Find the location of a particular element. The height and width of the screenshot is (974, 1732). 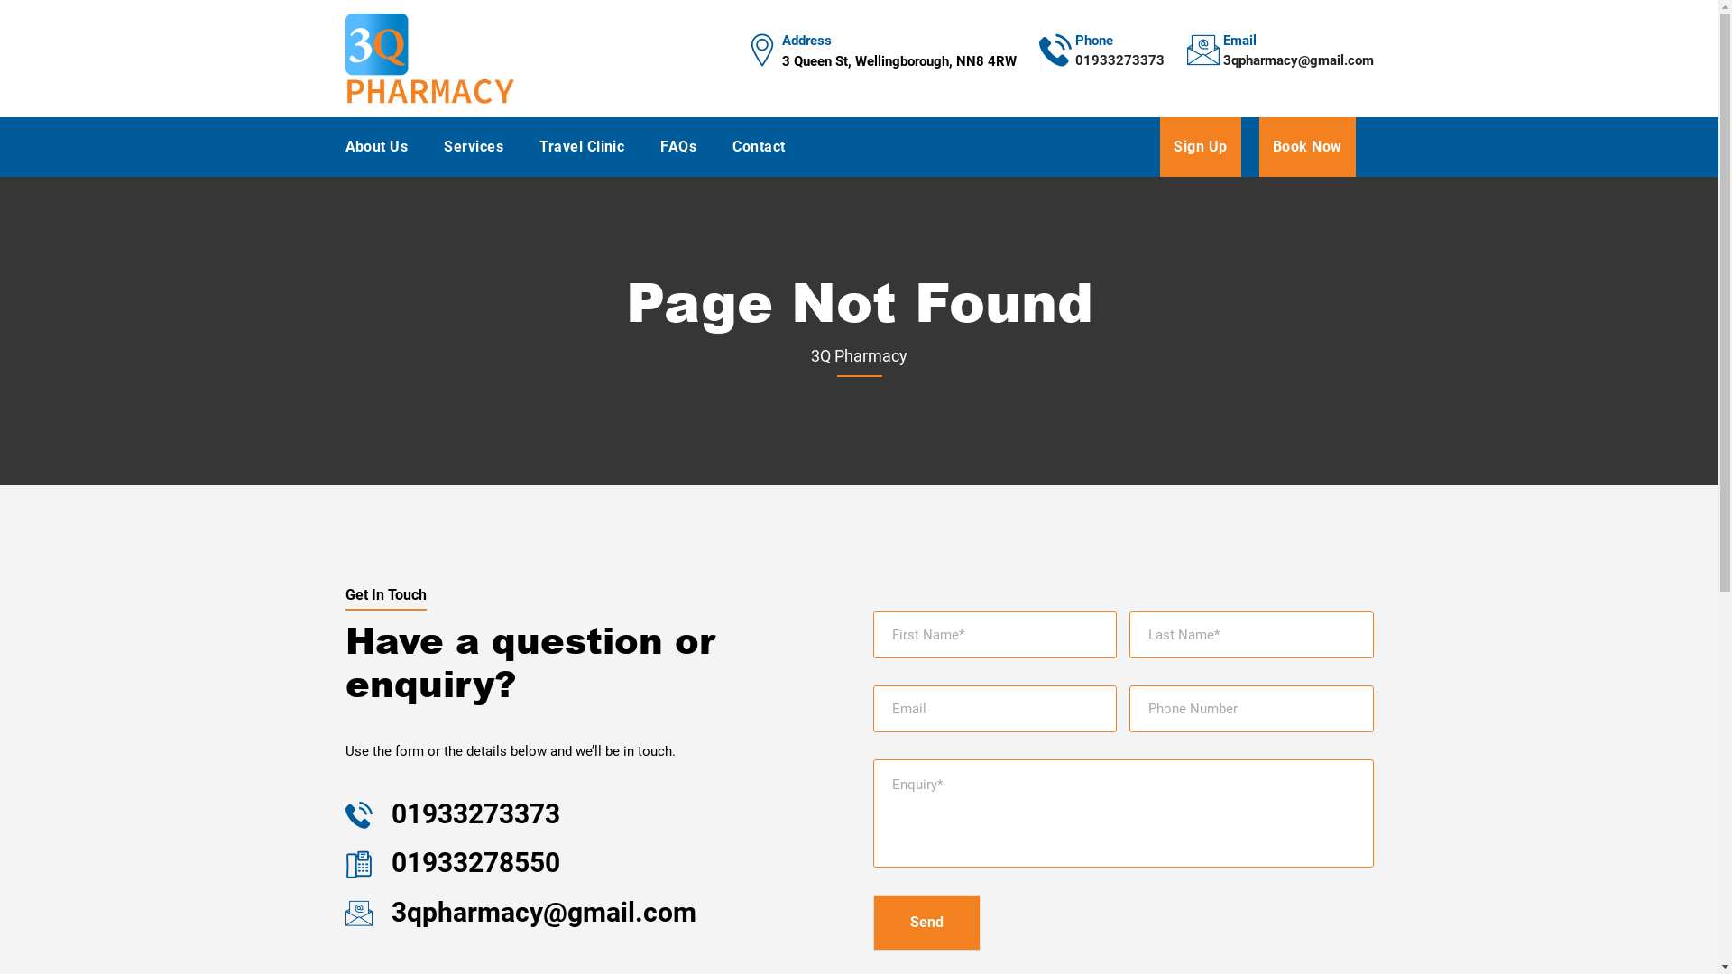

Contact is located at coordinates (759, 147).